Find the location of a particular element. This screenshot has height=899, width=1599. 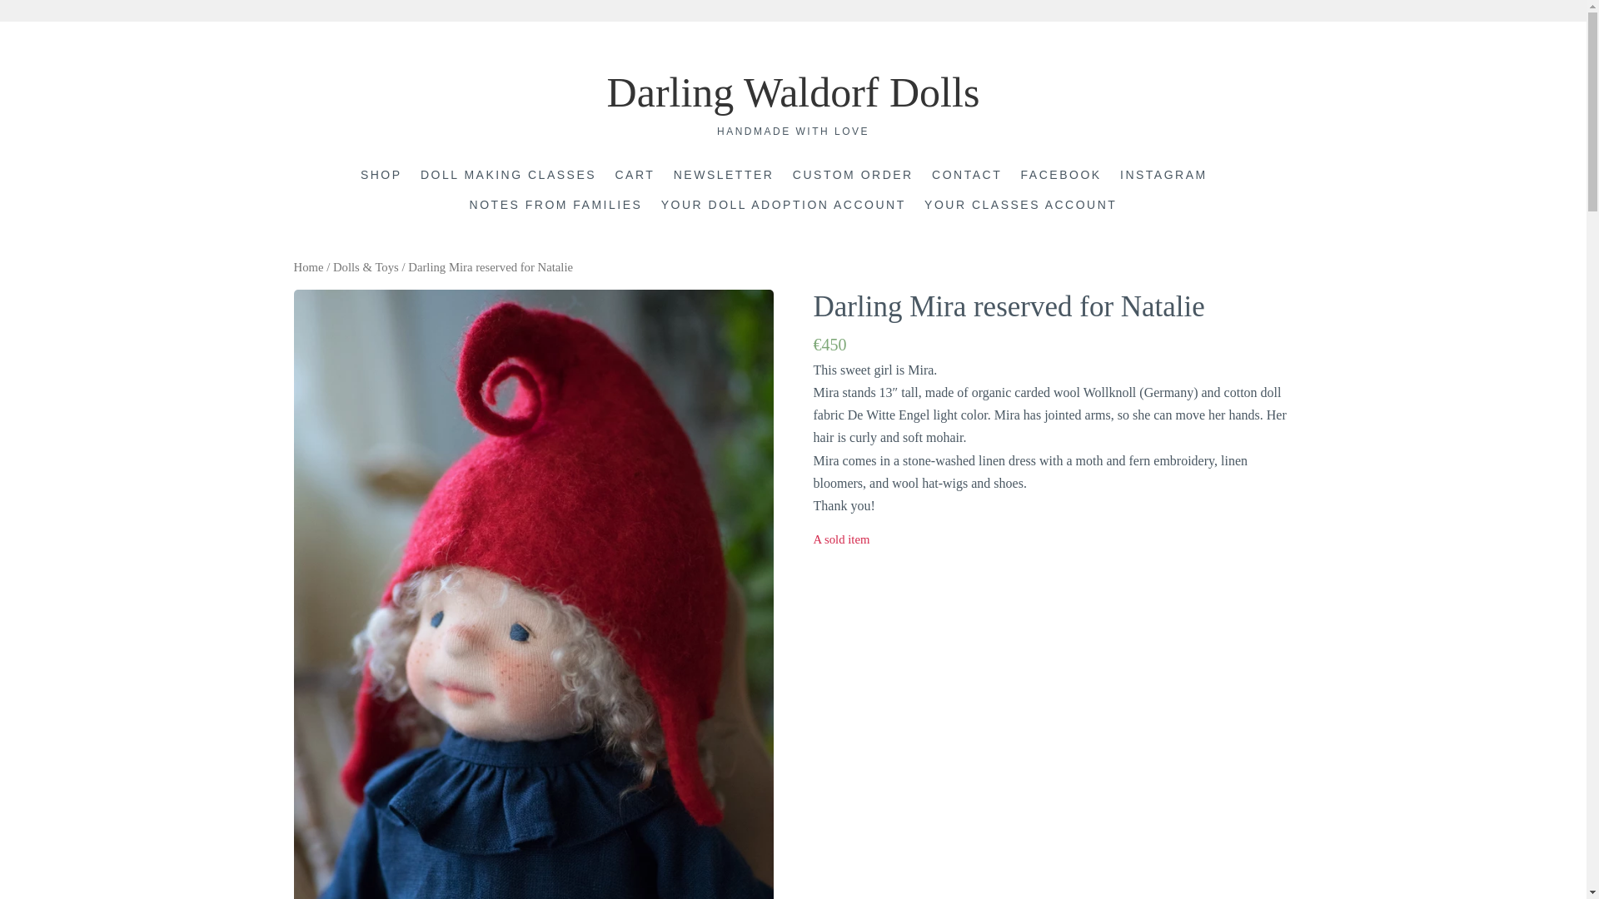

DOLL MAKING CLASSES is located at coordinates (508, 176).